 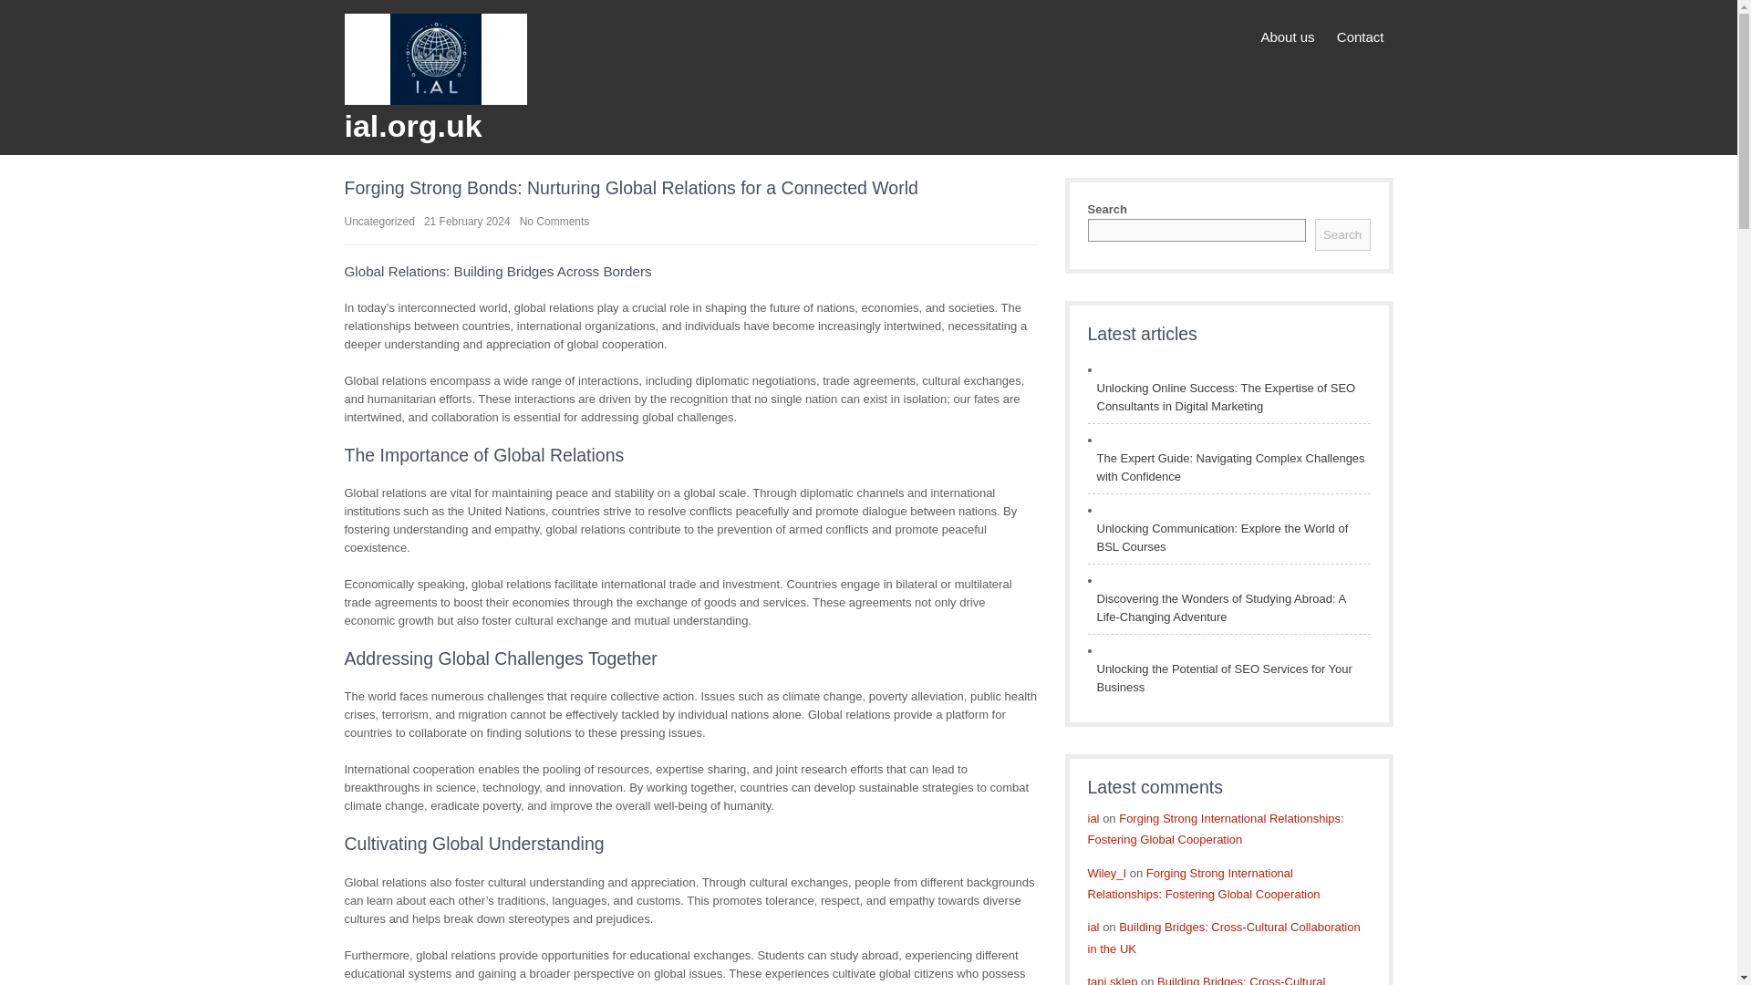 What do you see at coordinates (554, 221) in the screenshot?
I see `No Comments` at bounding box center [554, 221].